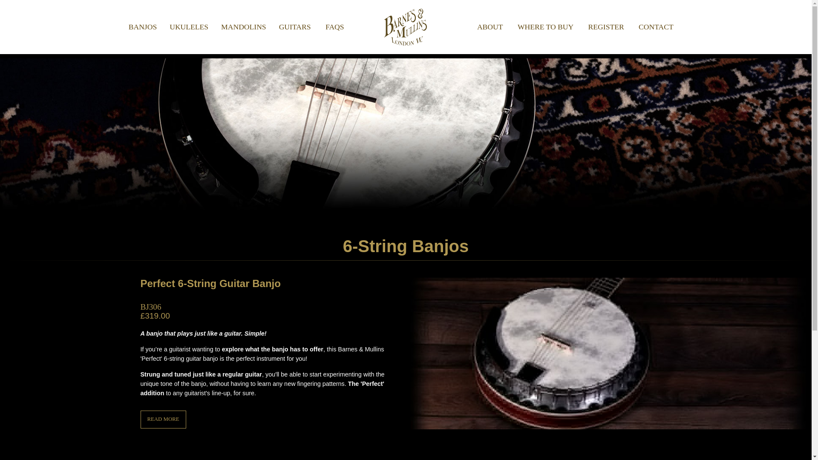 The width and height of the screenshot is (818, 460). Describe the element at coordinates (545, 27) in the screenshot. I see `WHERE TO BUY` at that location.